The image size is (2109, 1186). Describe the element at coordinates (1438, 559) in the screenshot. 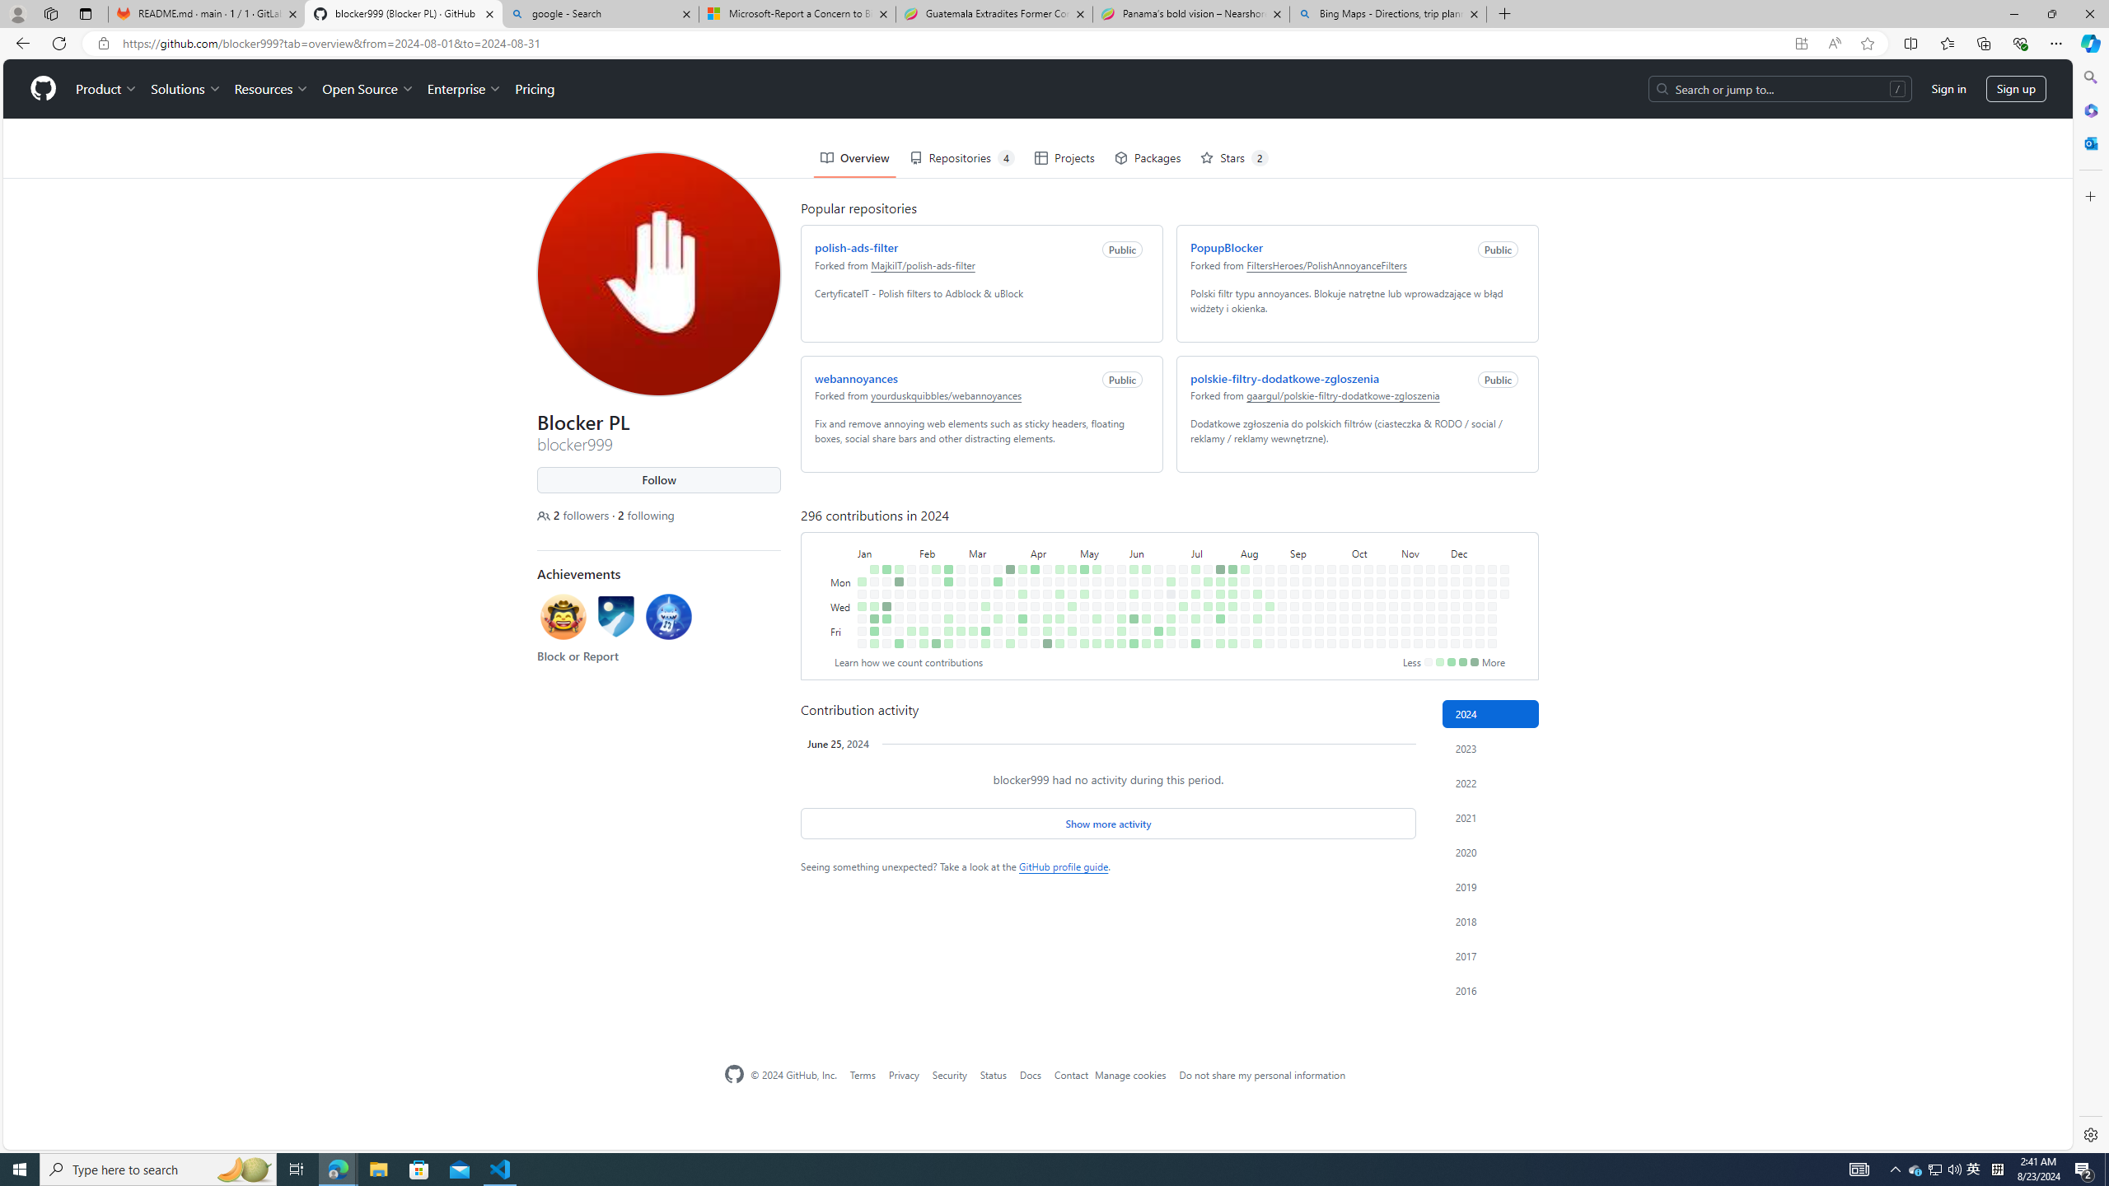

I see `No contributions on November 28th.` at that location.